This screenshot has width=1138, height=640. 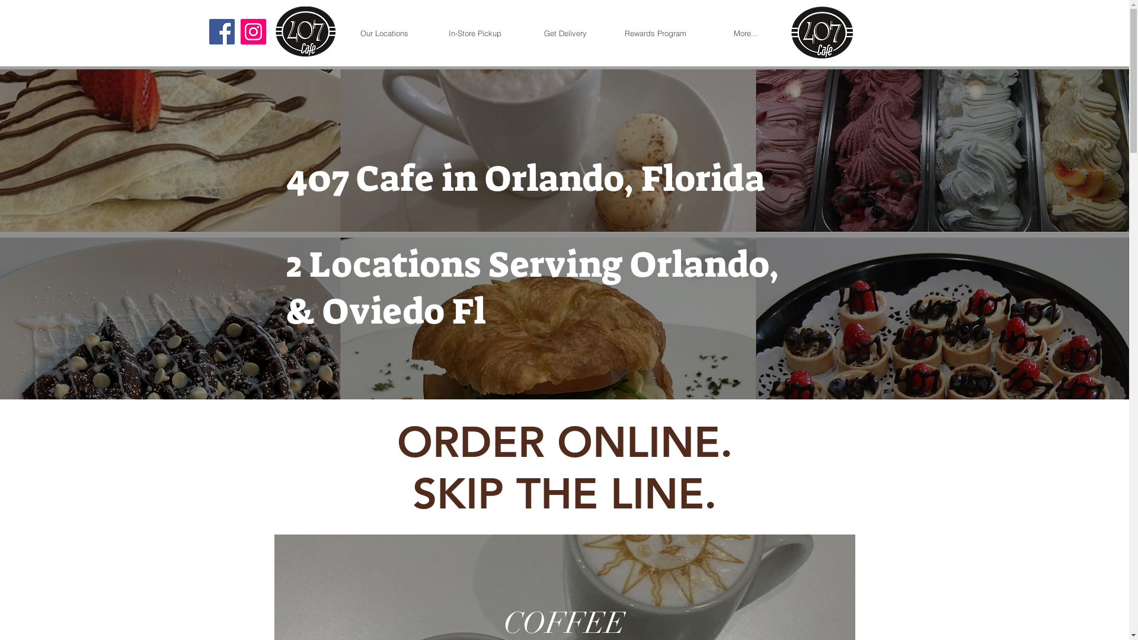 What do you see at coordinates (565, 33) in the screenshot?
I see `Get Delivery` at bounding box center [565, 33].